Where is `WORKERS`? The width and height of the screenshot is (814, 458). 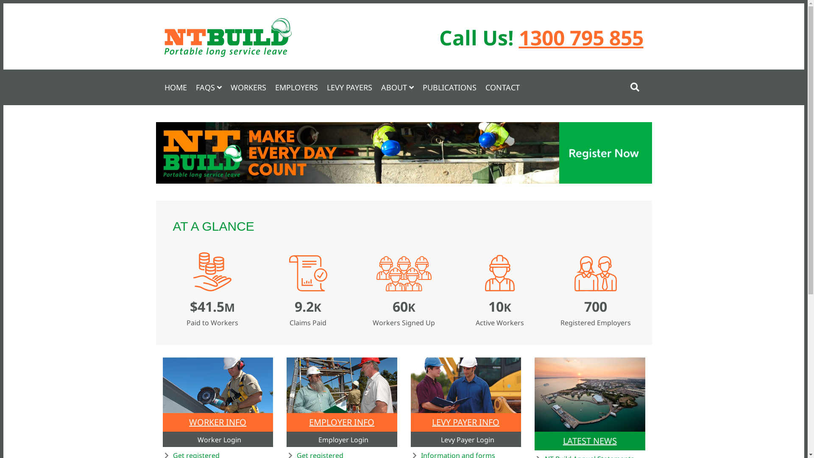 WORKERS is located at coordinates (248, 87).